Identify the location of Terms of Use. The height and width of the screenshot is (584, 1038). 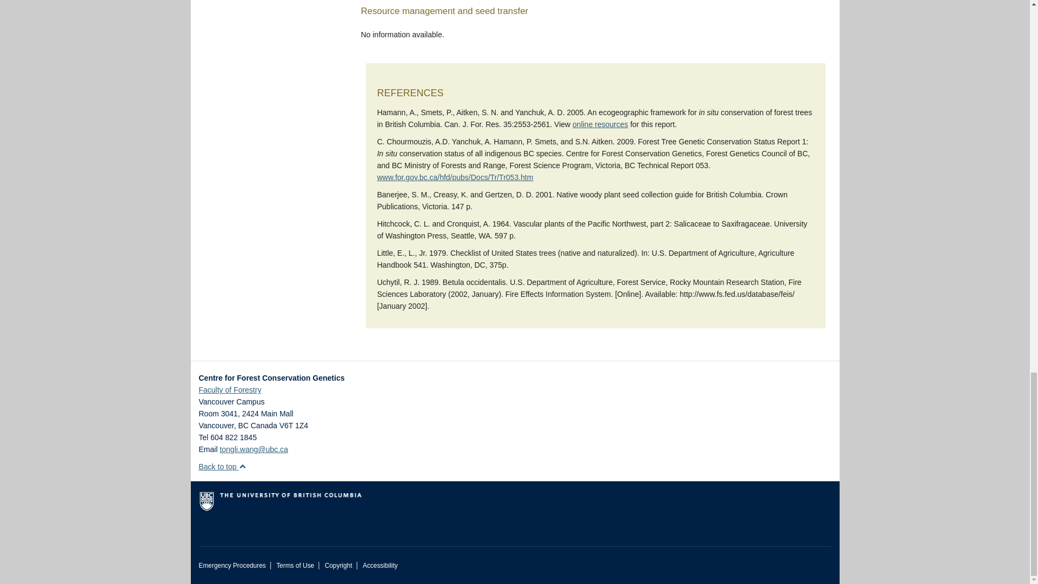
(295, 566).